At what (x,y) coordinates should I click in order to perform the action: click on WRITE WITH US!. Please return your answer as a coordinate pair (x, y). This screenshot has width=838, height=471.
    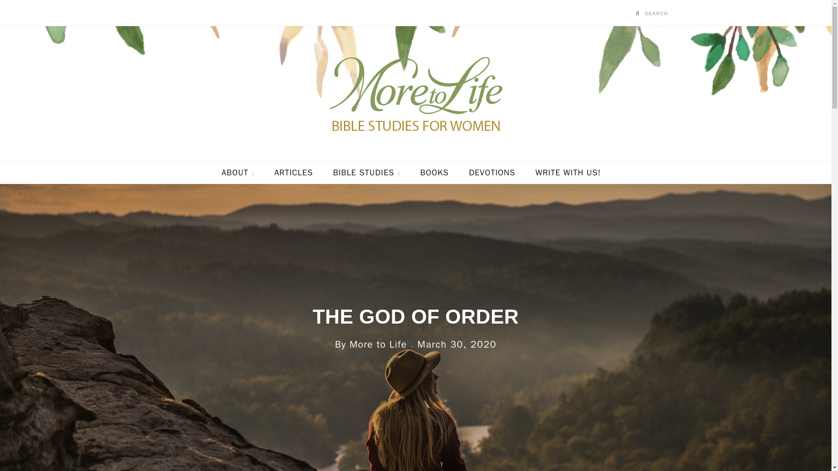
    Looking at the image, I should click on (568, 173).